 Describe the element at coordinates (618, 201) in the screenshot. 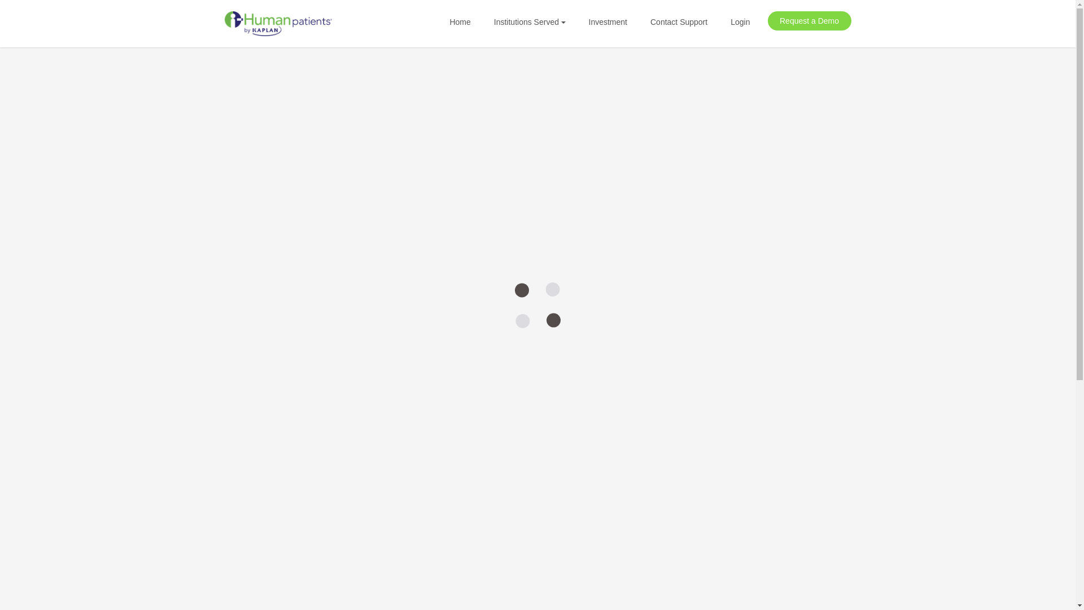

I see `Address` at that location.